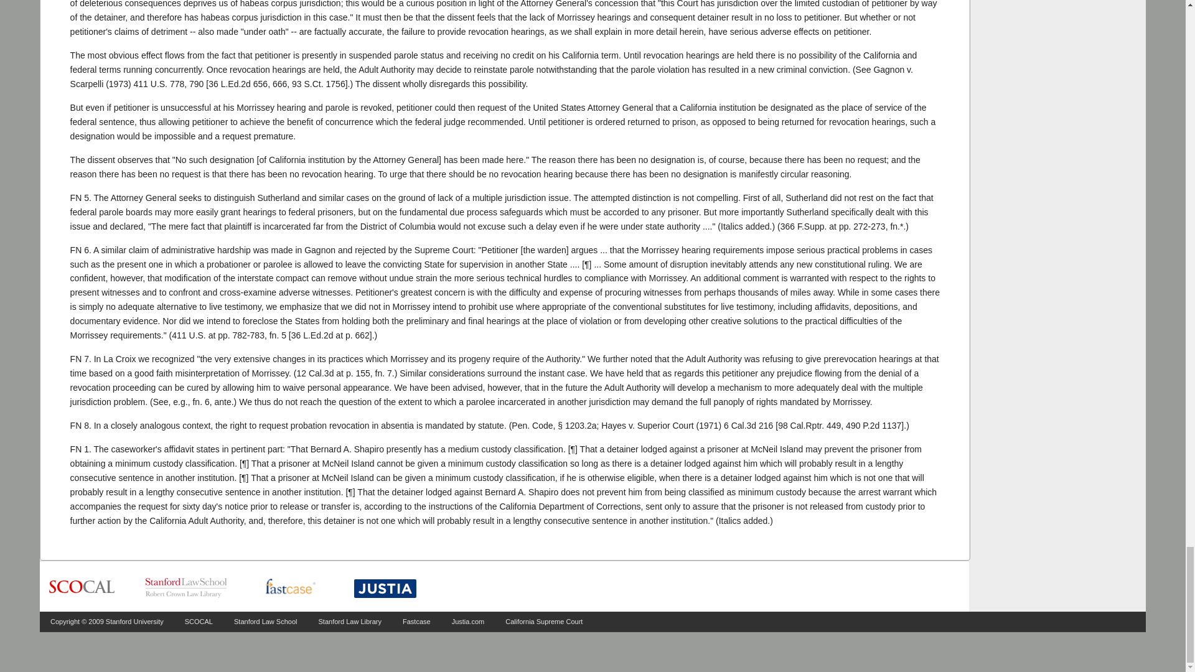  Describe the element at coordinates (290, 587) in the screenshot. I see `fastcase` at that location.